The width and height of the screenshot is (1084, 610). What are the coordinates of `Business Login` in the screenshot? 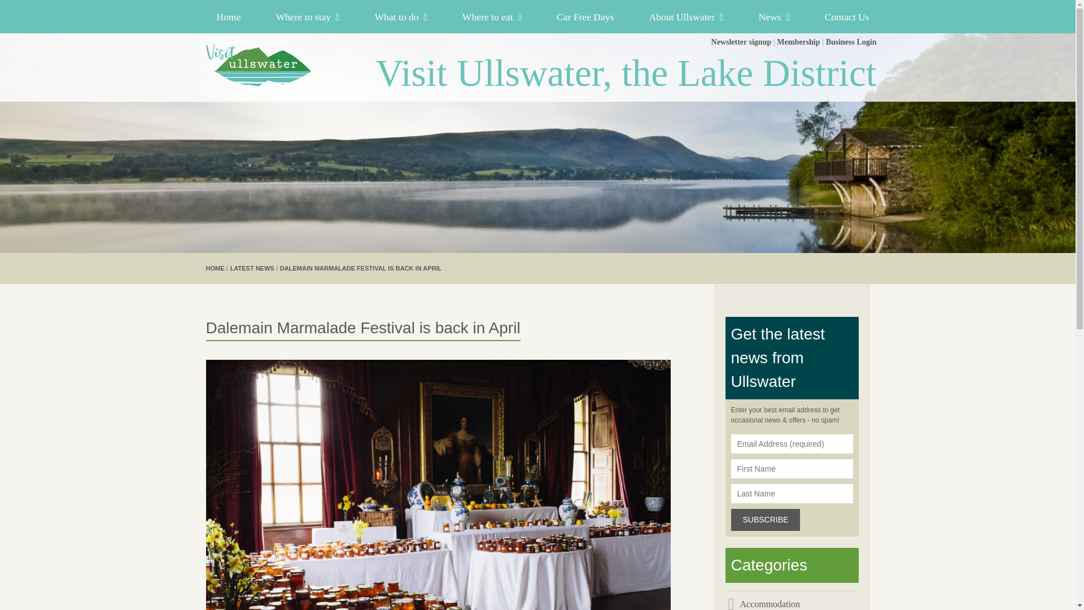 It's located at (851, 42).